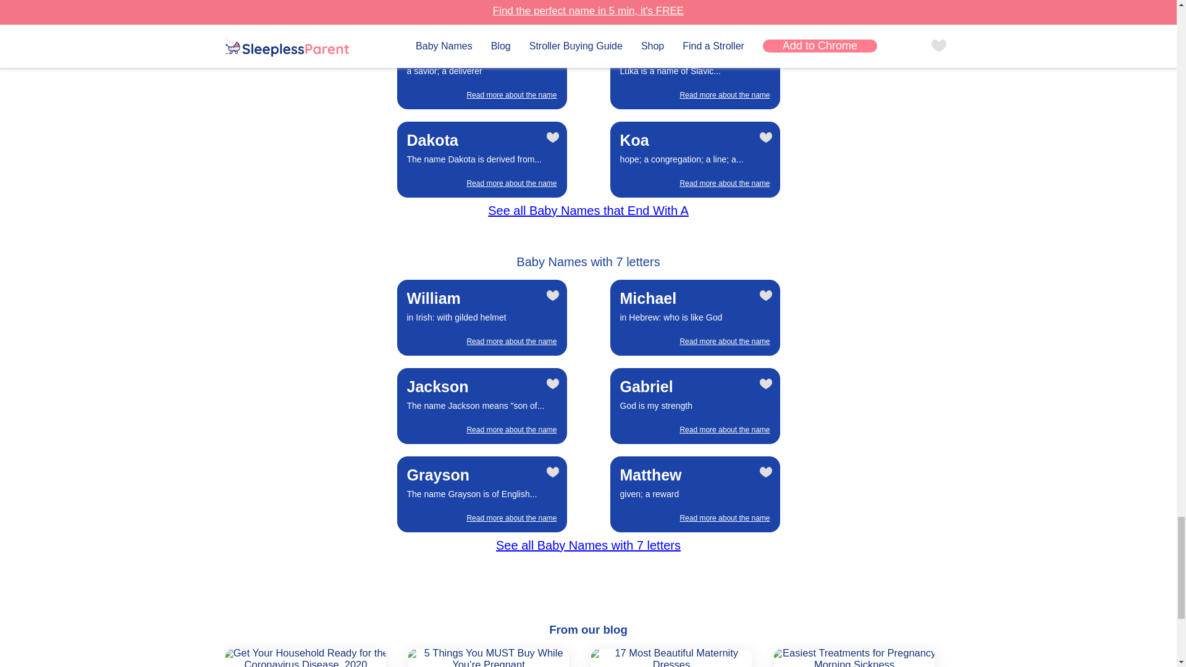  Describe the element at coordinates (668, 657) in the screenshot. I see `17 Most Beautiful Maternity Dresses` at that location.